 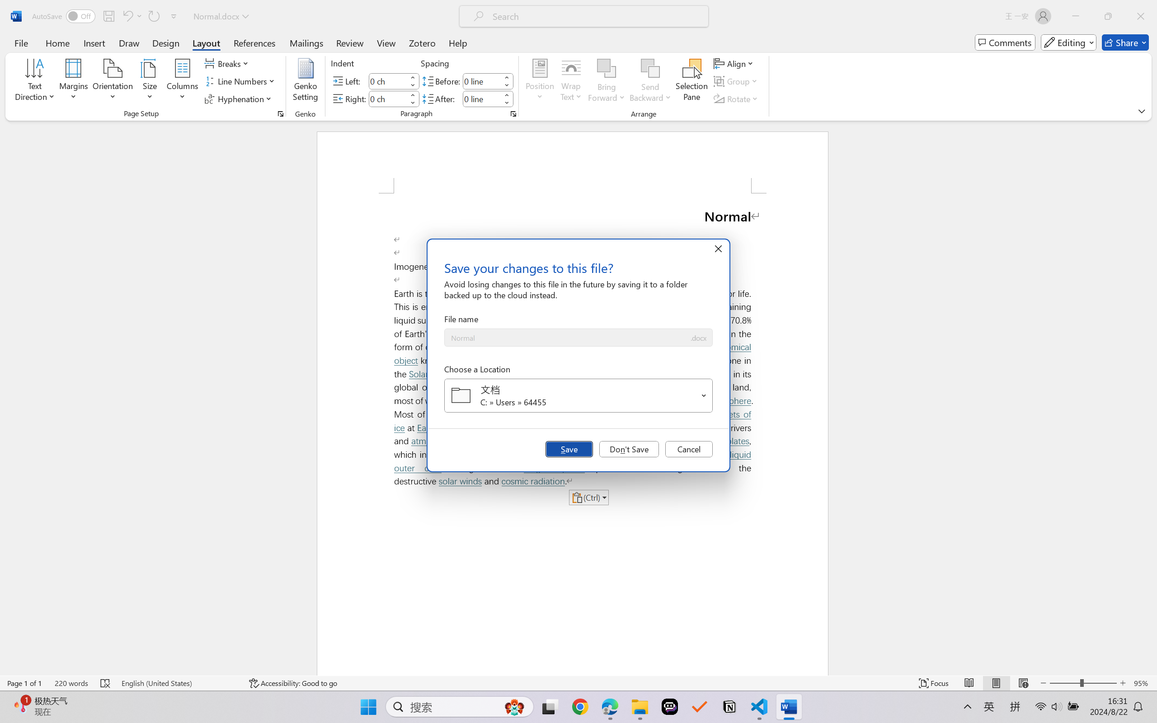 What do you see at coordinates (35, 81) in the screenshot?
I see `Text Direction` at bounding box center [35, 81].